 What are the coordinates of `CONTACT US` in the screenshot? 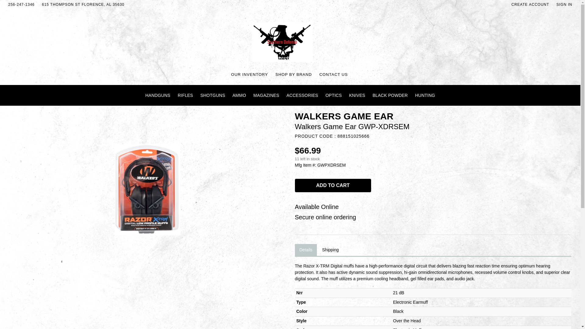 It's located at (333, 74).